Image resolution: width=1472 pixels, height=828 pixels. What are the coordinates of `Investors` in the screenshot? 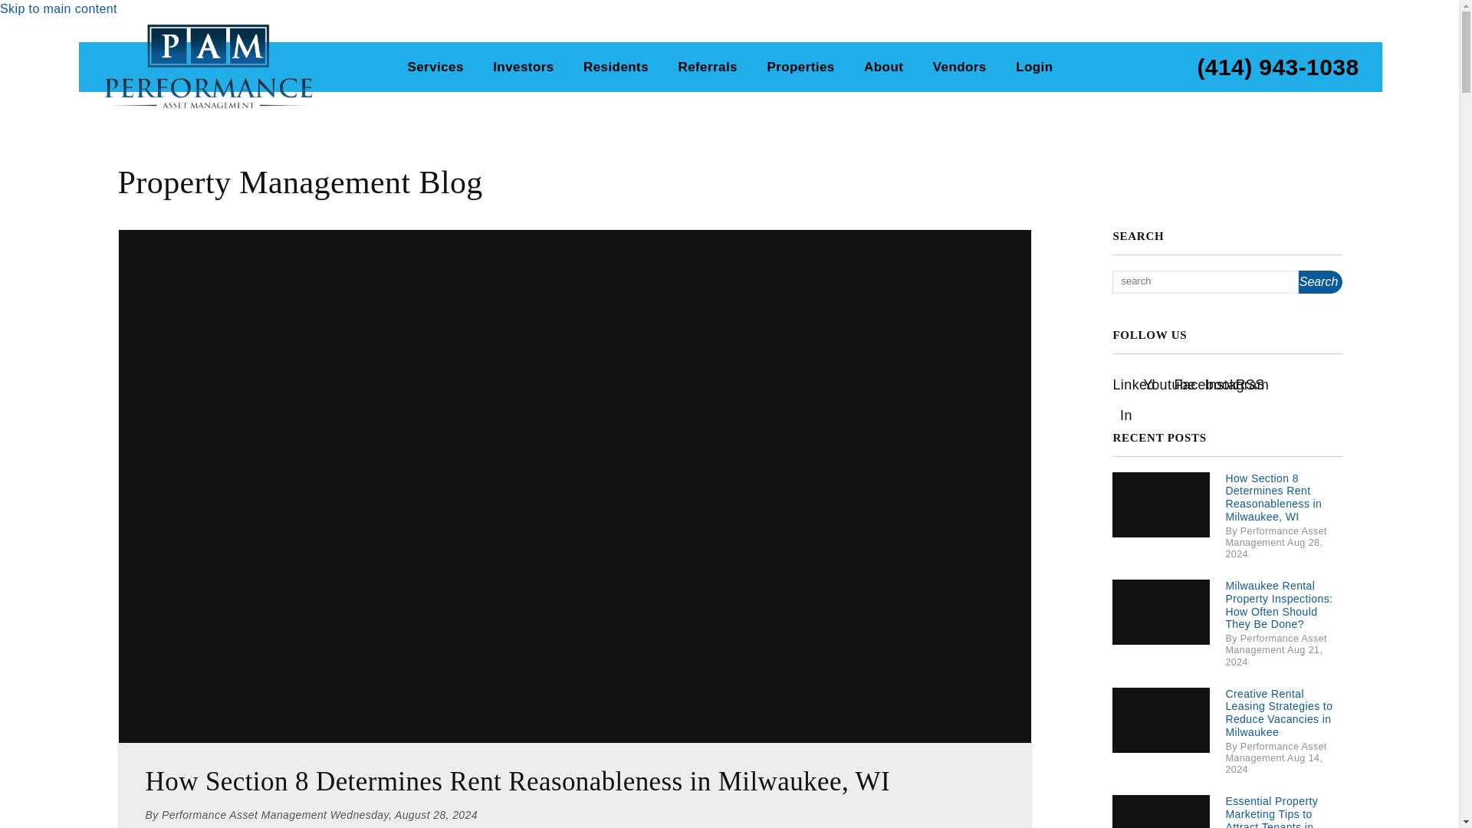 It's located at (523, 67).